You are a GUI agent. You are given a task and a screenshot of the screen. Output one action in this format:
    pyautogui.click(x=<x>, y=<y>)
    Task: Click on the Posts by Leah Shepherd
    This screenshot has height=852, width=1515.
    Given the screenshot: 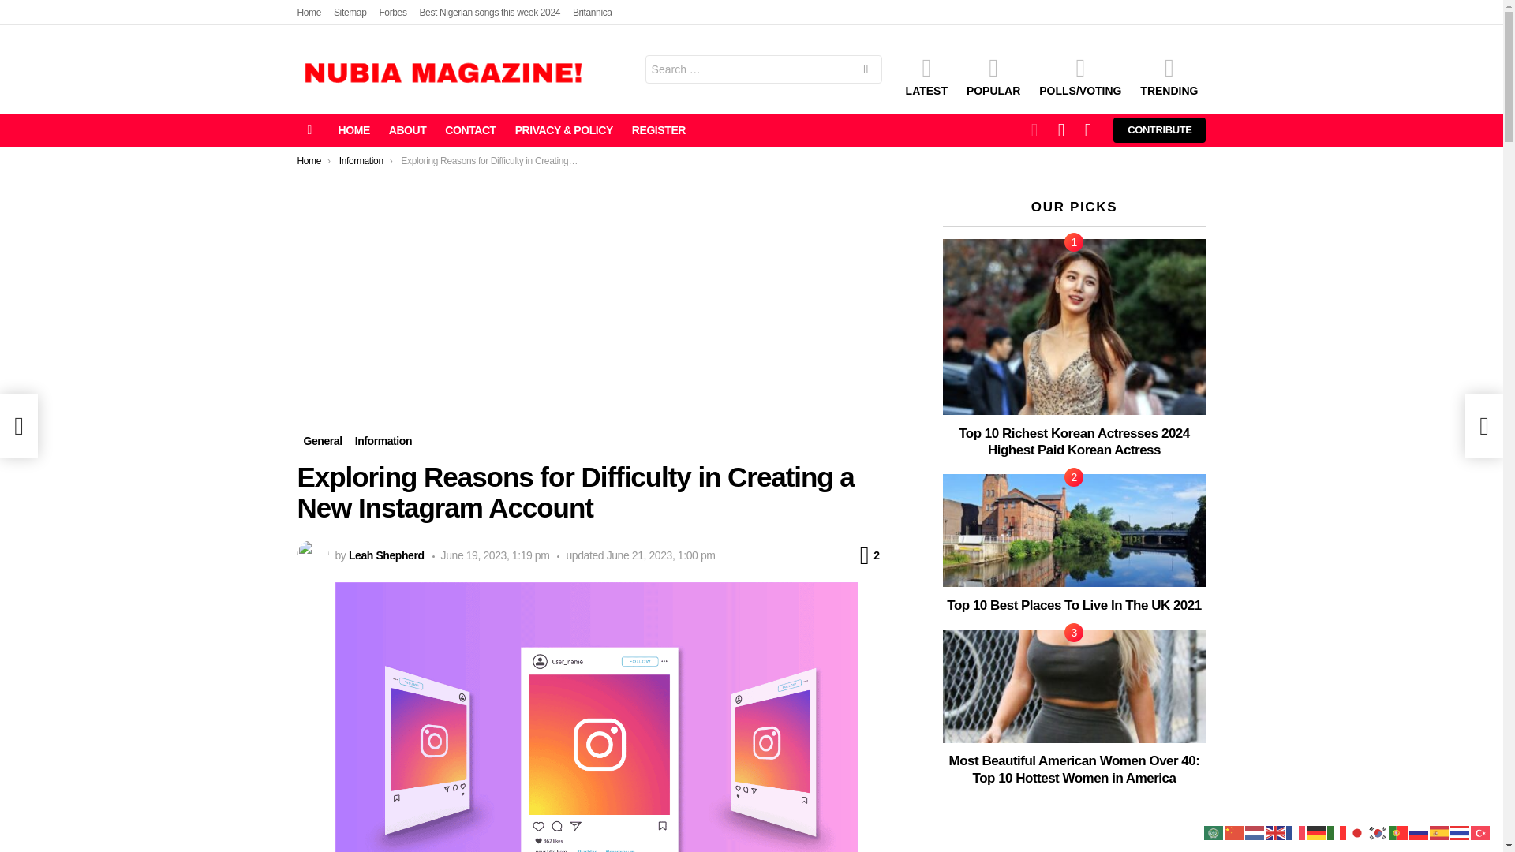 What is the action you would take?
    pyautogui.click(x=386, y=555)
    